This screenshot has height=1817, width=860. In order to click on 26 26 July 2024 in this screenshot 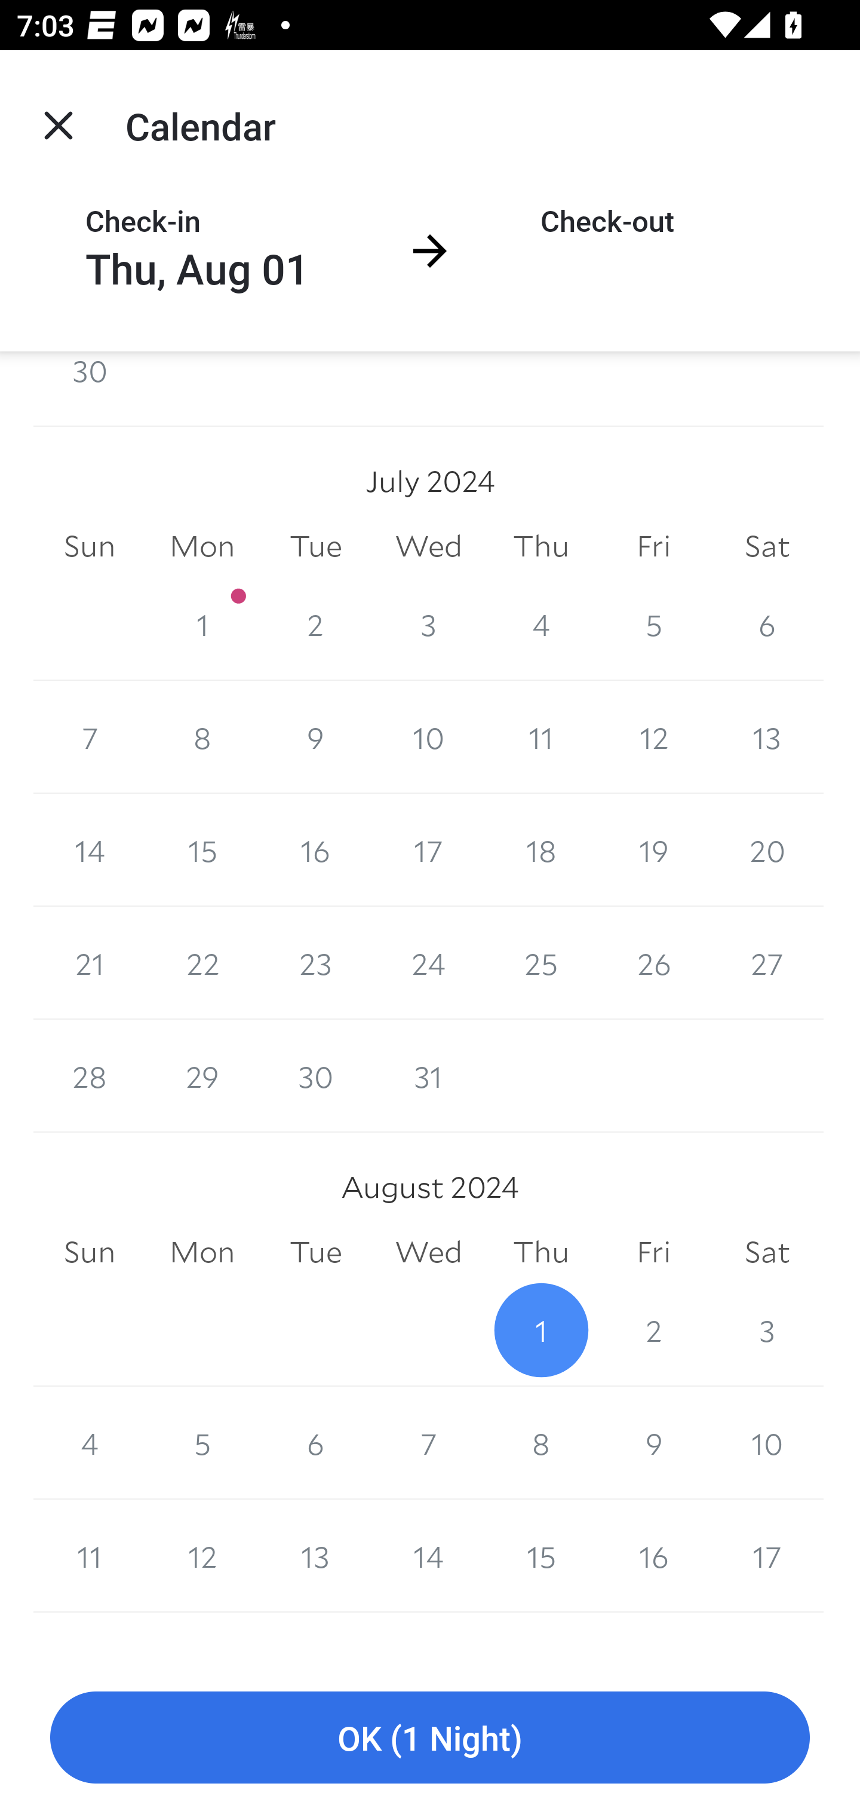, I will do `click(653, 962)`.